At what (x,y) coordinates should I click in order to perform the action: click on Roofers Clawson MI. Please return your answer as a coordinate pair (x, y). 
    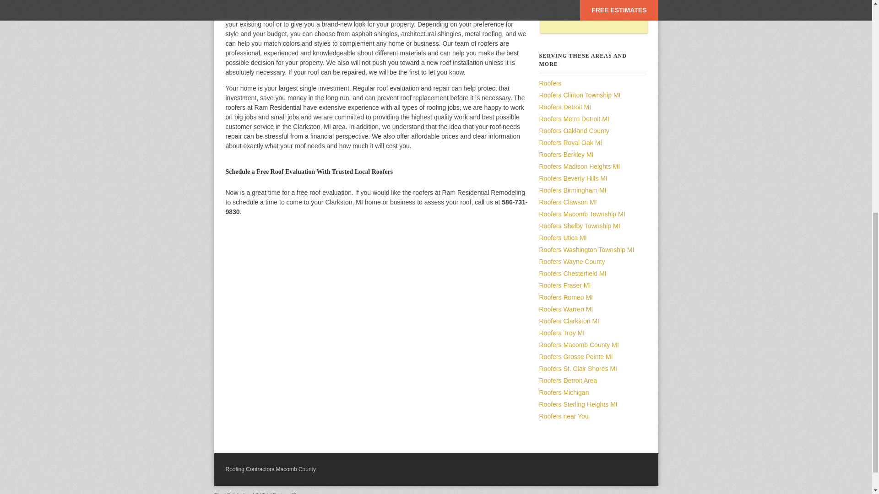
    Looking at the image, I should click on (568, 202).